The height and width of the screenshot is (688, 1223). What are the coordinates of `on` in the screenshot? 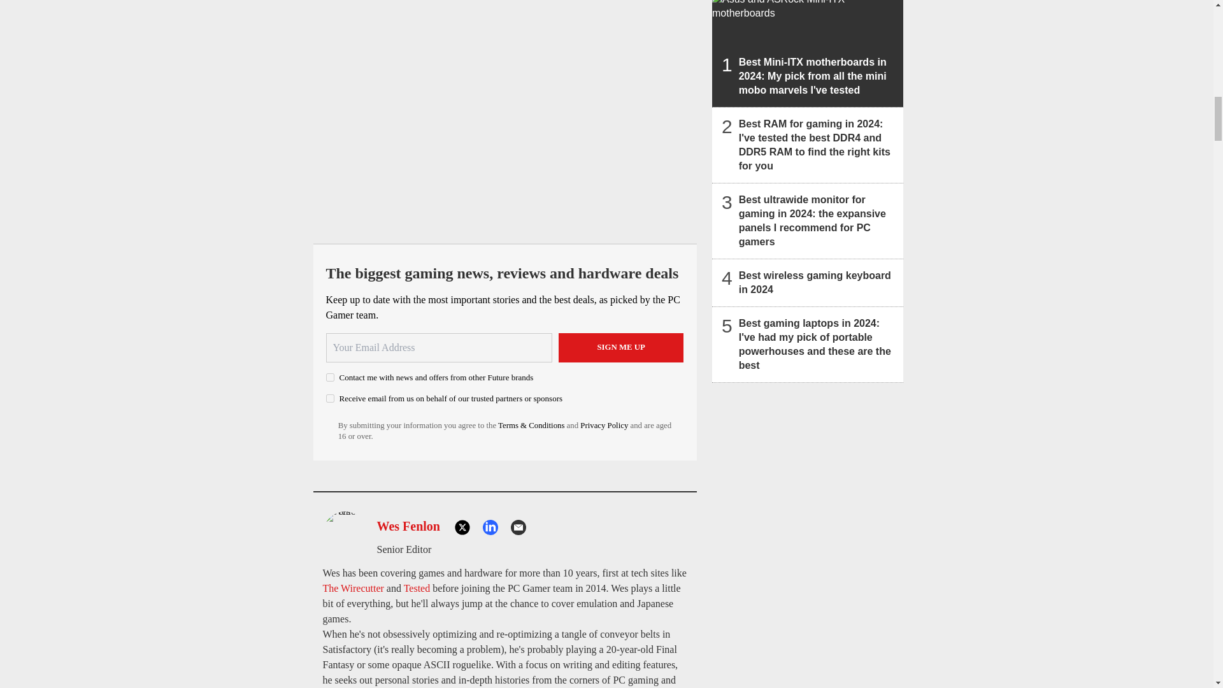 It's located at (330, 377).